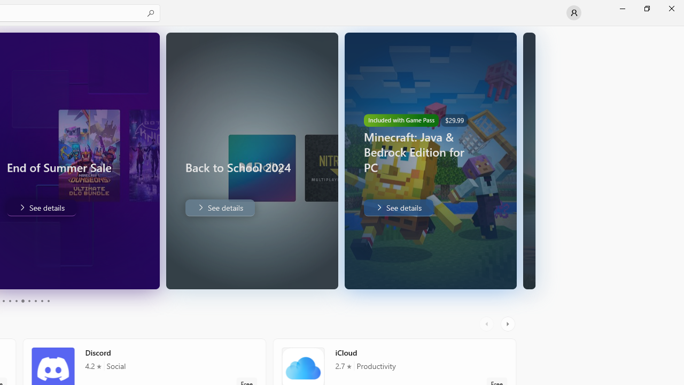 The width and height of the screenshot is (684, 385). I want to click on Page 5, so click(16, 301).